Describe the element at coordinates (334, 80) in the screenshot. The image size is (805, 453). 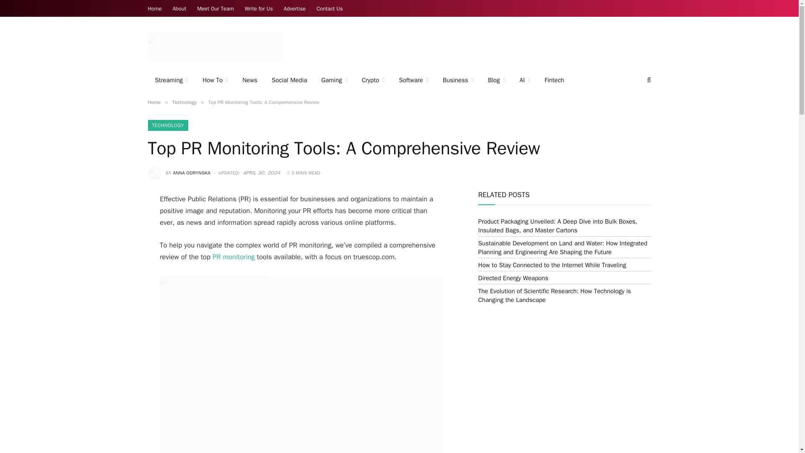
I see `Gaming` at that location.